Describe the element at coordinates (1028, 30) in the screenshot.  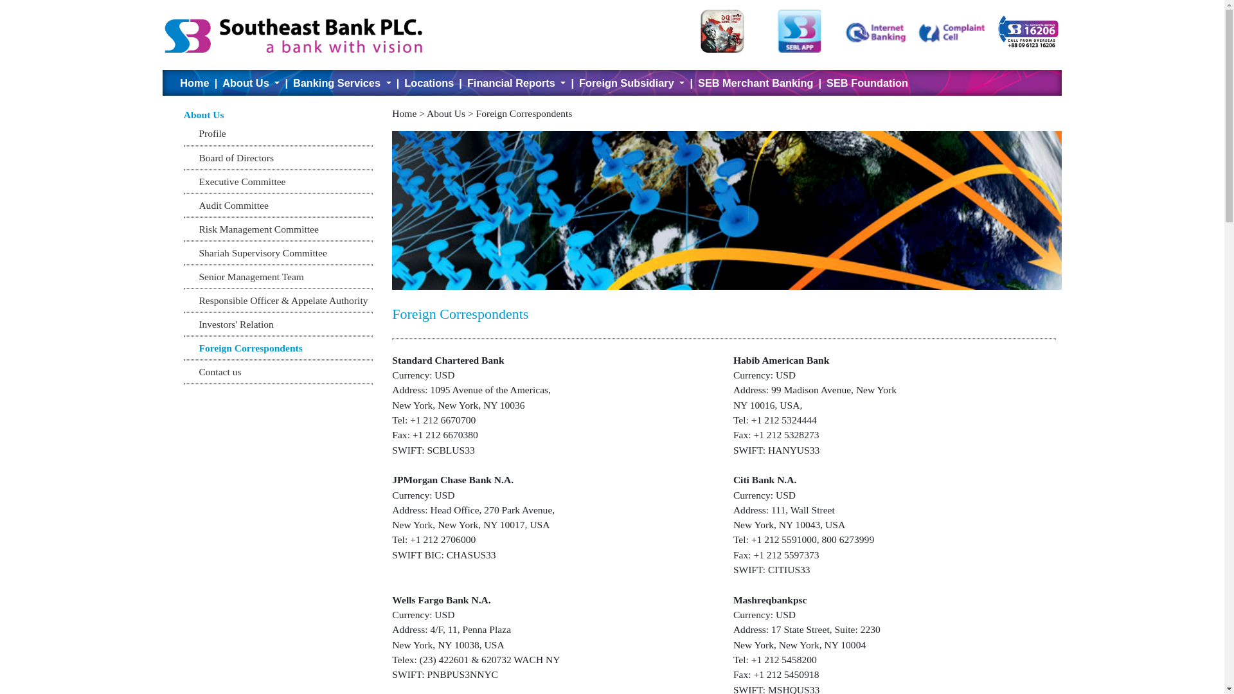
I see `SEBL Call Center` at that location.